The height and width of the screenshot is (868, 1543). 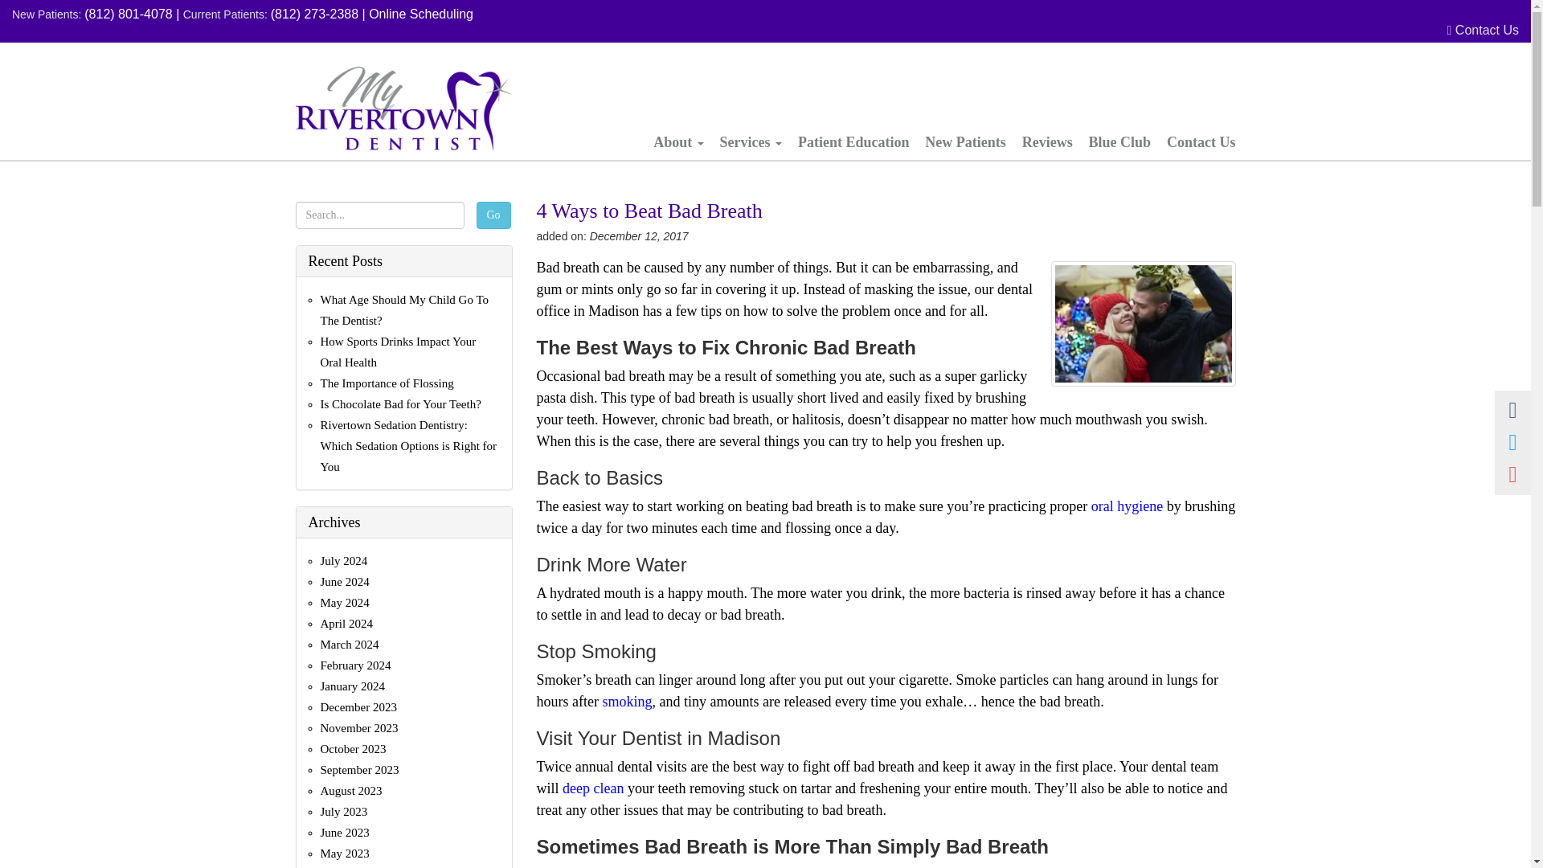 I want to click on Services, so click(x=751, y=137).